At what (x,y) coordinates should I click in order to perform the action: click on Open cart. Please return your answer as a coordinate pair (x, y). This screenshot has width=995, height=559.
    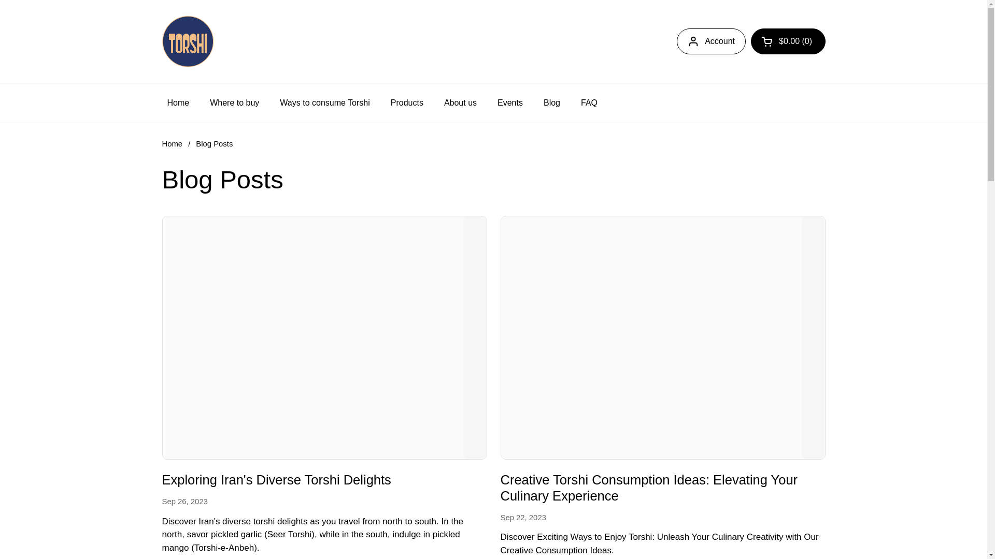
    Looking at the image, I should click on (788, 41).